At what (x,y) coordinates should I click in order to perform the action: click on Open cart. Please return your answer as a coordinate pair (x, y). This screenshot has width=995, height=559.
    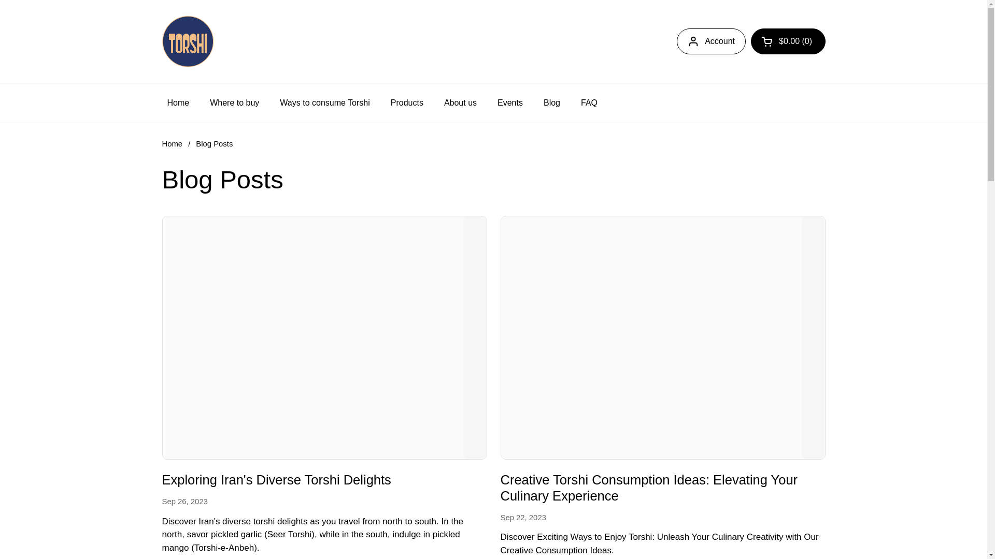
    Looking at the image, I should click on (788, 41).